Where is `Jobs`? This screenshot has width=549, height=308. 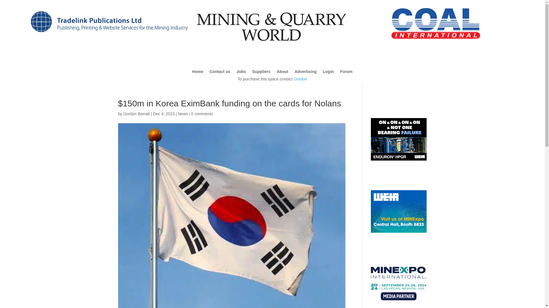
Jobs is located at coordinates (241, 72).